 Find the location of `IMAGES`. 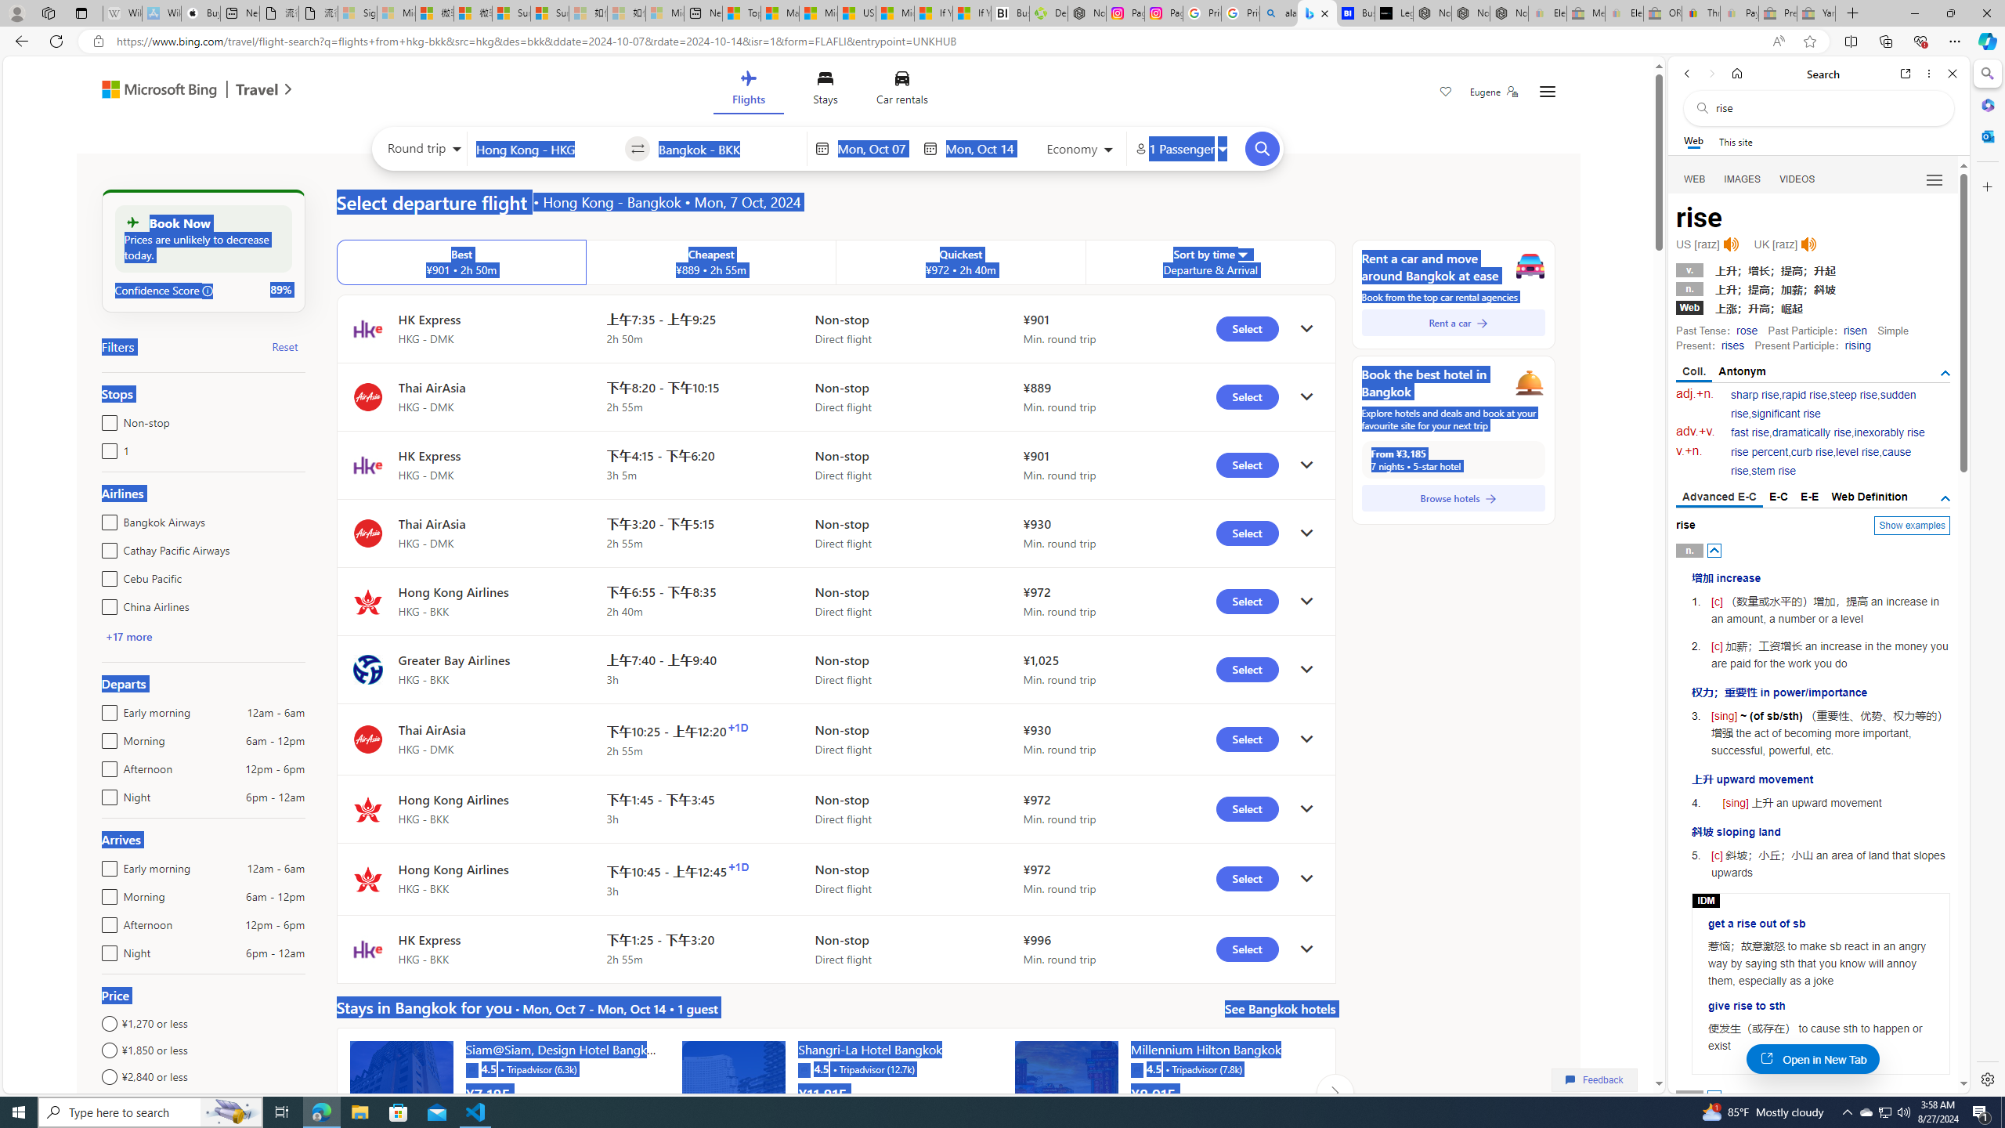

IMAGES is located at coordinates (1743, 179).